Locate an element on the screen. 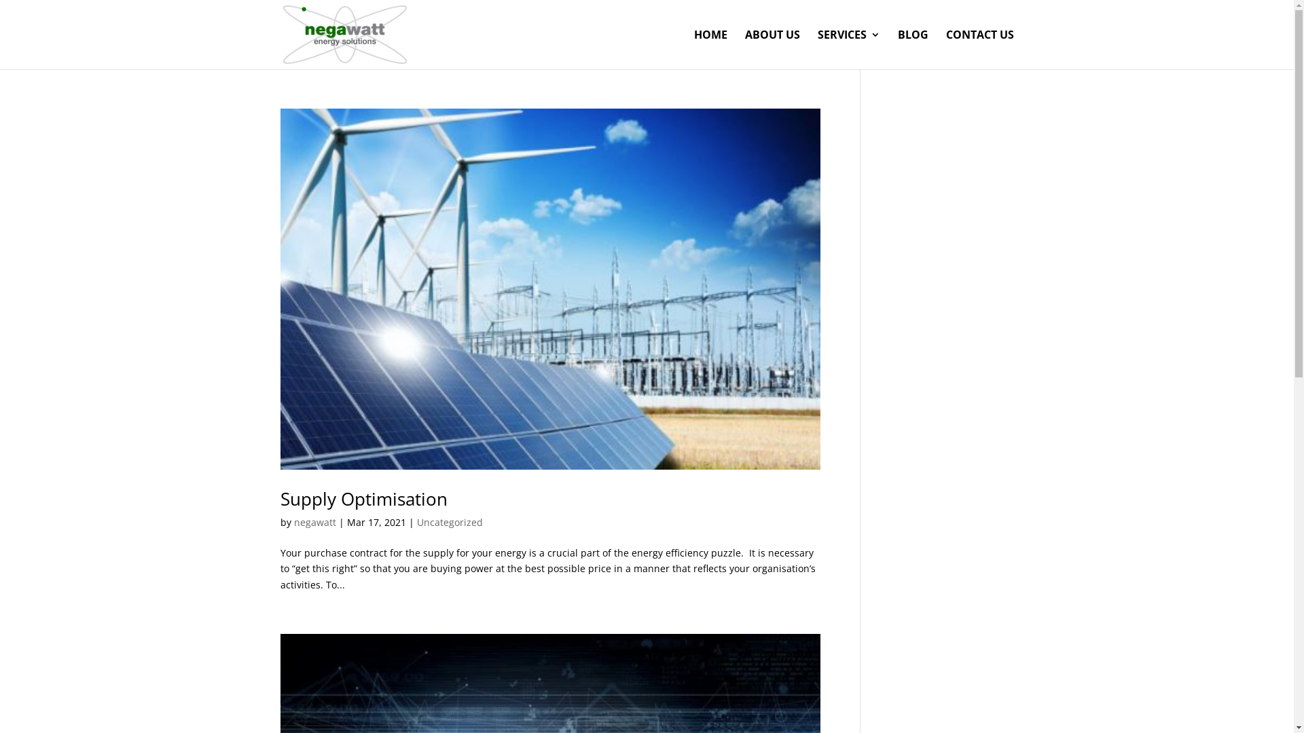 This screenshot has width=1304, height=733. BLOG is located at coordinates (913, 50).